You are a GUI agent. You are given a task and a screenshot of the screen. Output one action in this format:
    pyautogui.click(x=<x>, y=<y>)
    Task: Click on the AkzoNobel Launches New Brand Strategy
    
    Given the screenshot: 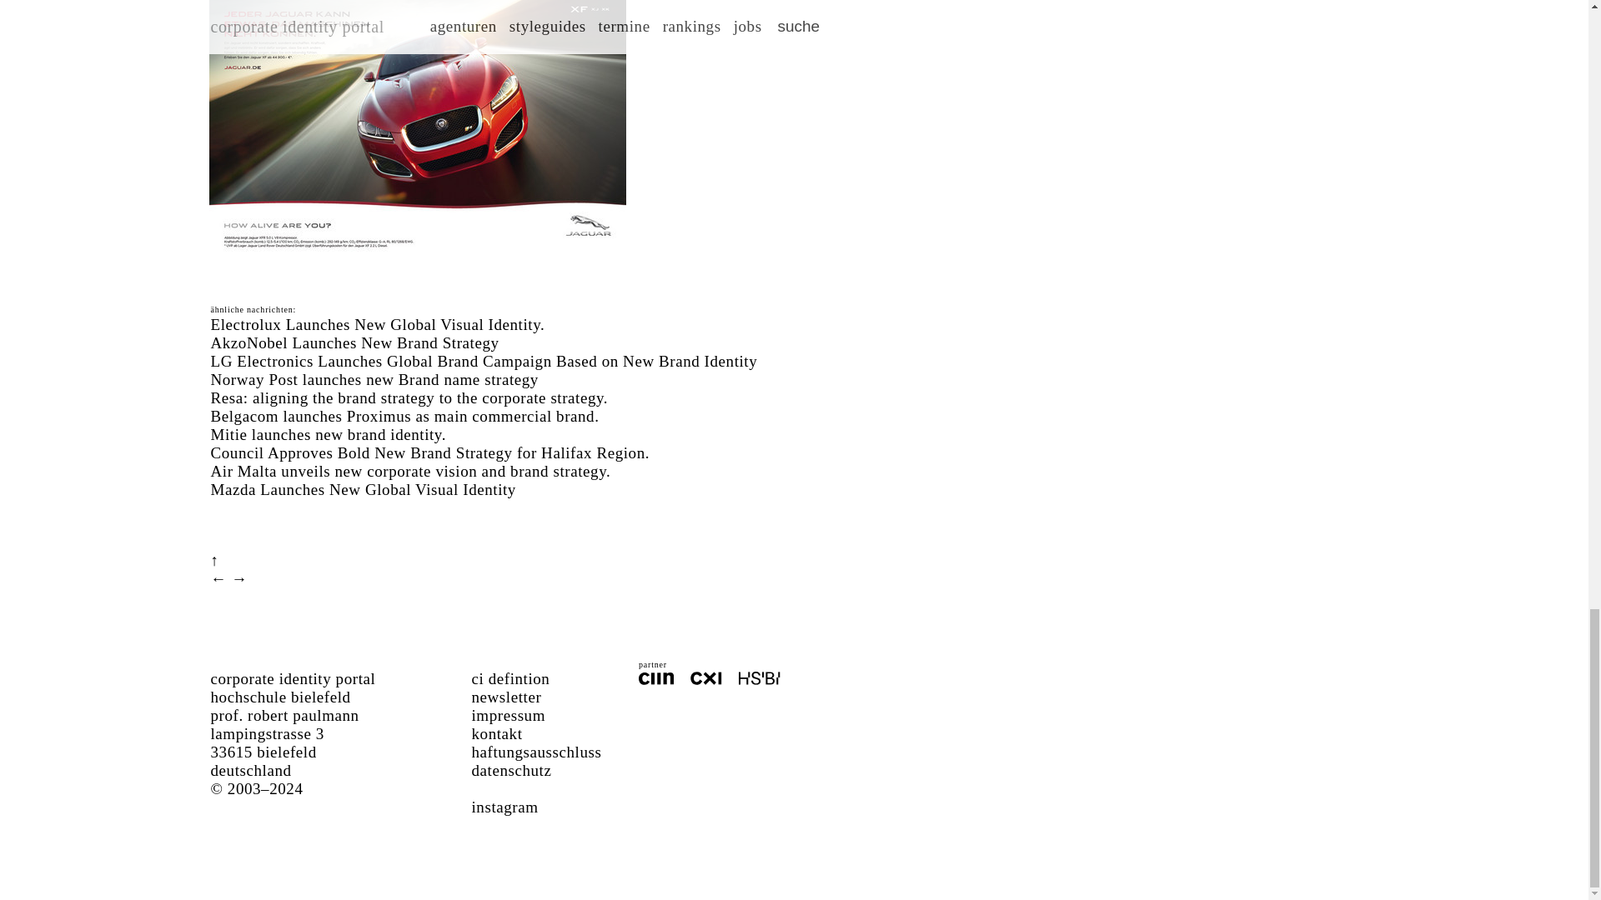 What is the action you would take?
    pyautogui.click(x=354, y=342)
    